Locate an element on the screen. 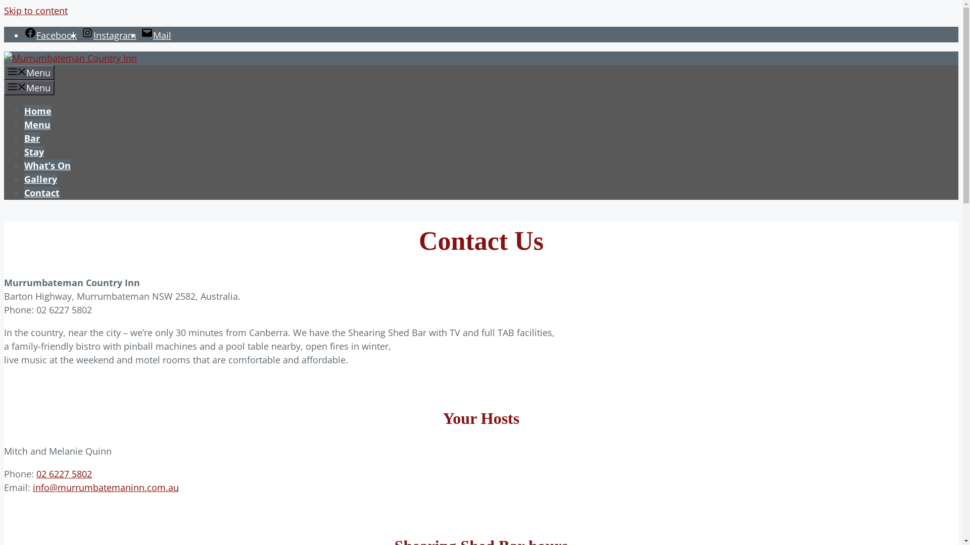 The height and width of the screenshot is (545, 970). Instagram is located at coordinates (109, 35).